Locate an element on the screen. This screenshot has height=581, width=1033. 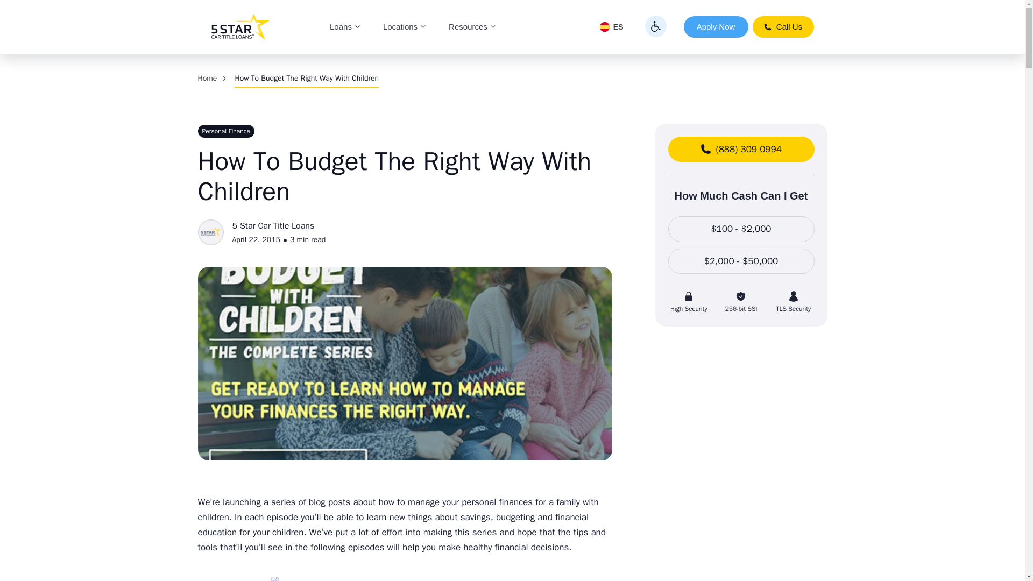
Locations is located at coordinates (405, 27).